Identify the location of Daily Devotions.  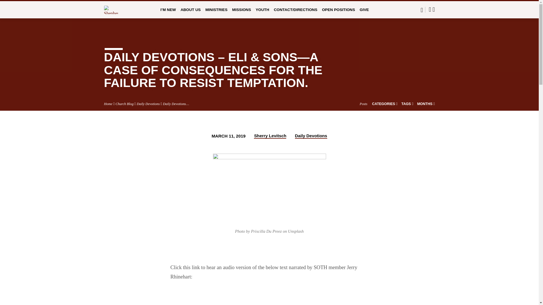
(148, 104).